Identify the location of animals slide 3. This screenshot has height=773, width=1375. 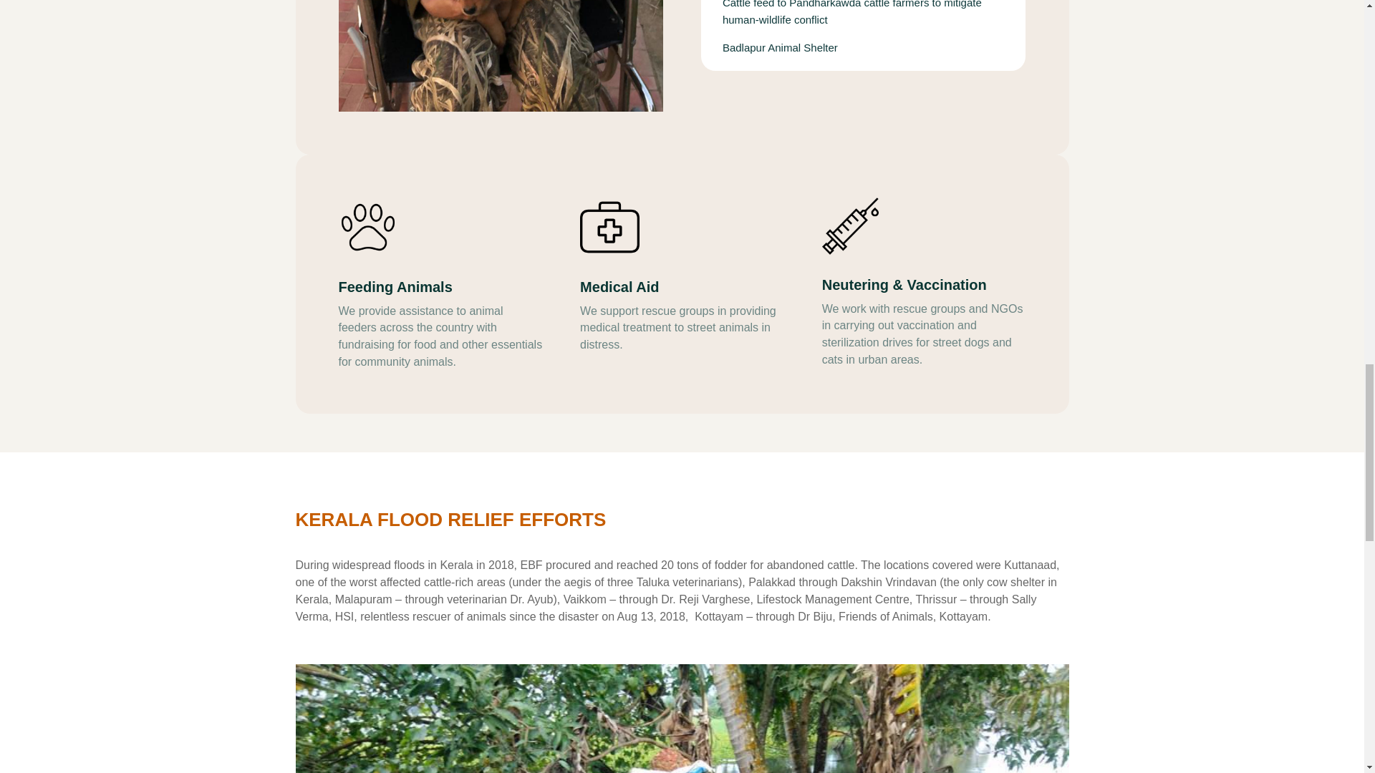
(500, 56).